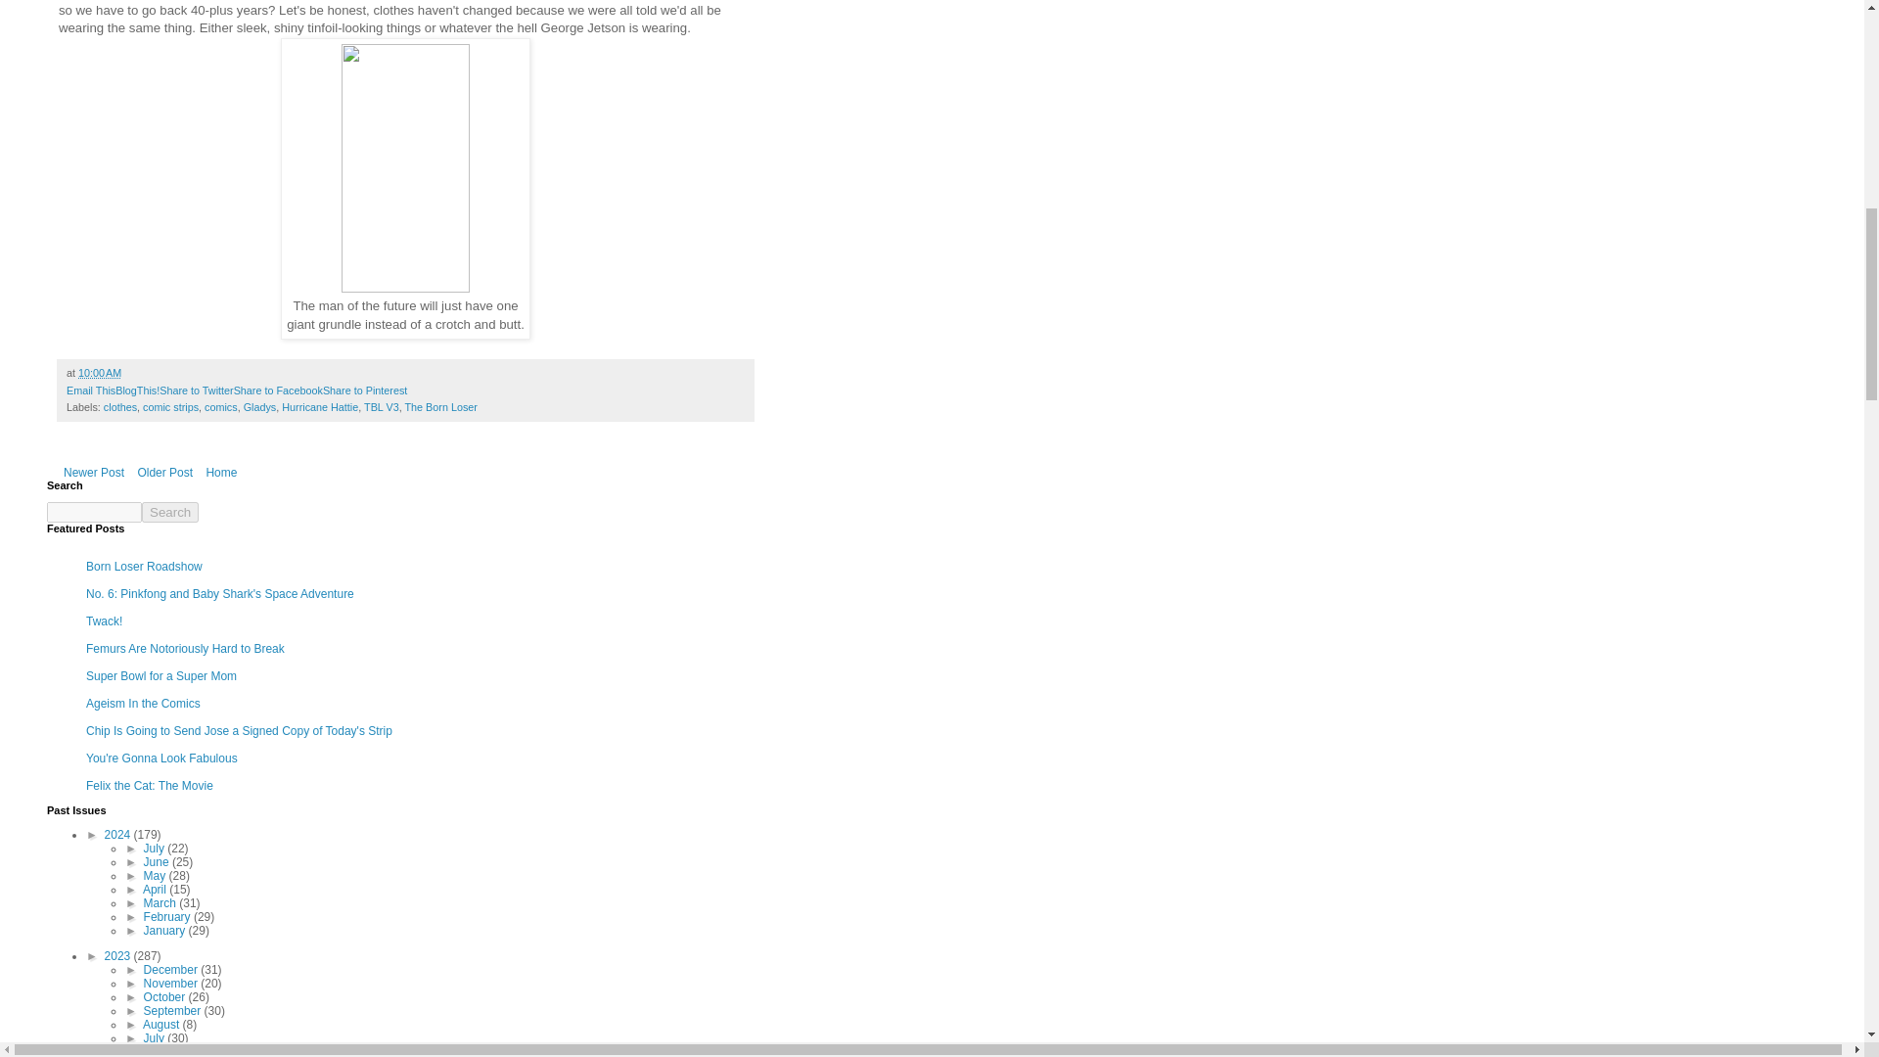 This screenshot has height=1057, width=1879. I want to click on Ageism In the Comics, so click(143, 703).